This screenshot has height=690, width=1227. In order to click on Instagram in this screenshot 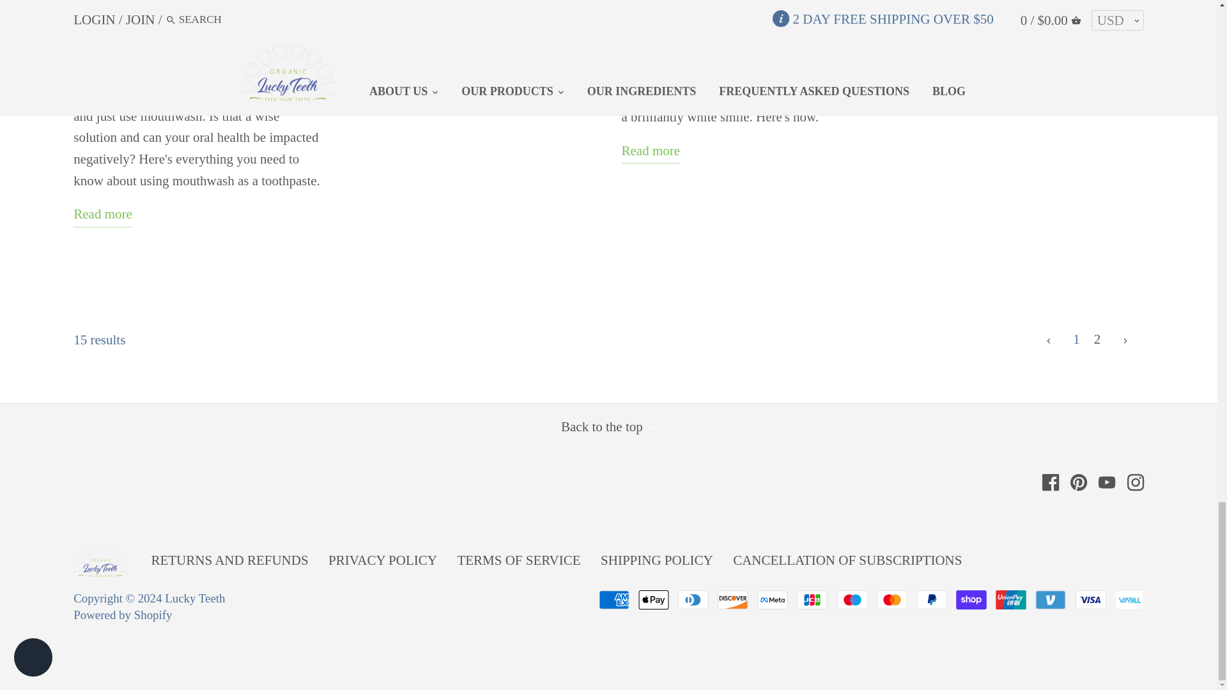, I will do `click(1135, 480)`.